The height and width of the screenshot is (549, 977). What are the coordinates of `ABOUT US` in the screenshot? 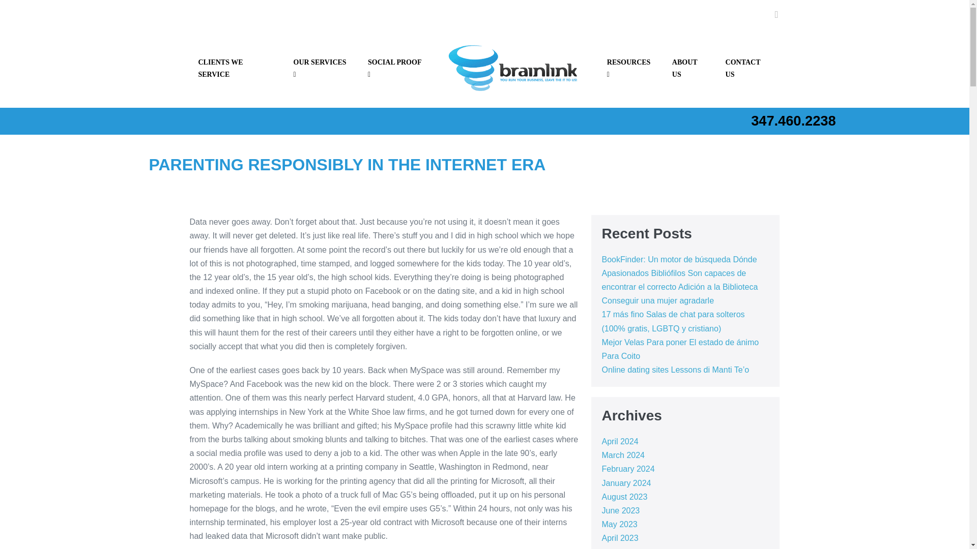 It's located at (690, 68).